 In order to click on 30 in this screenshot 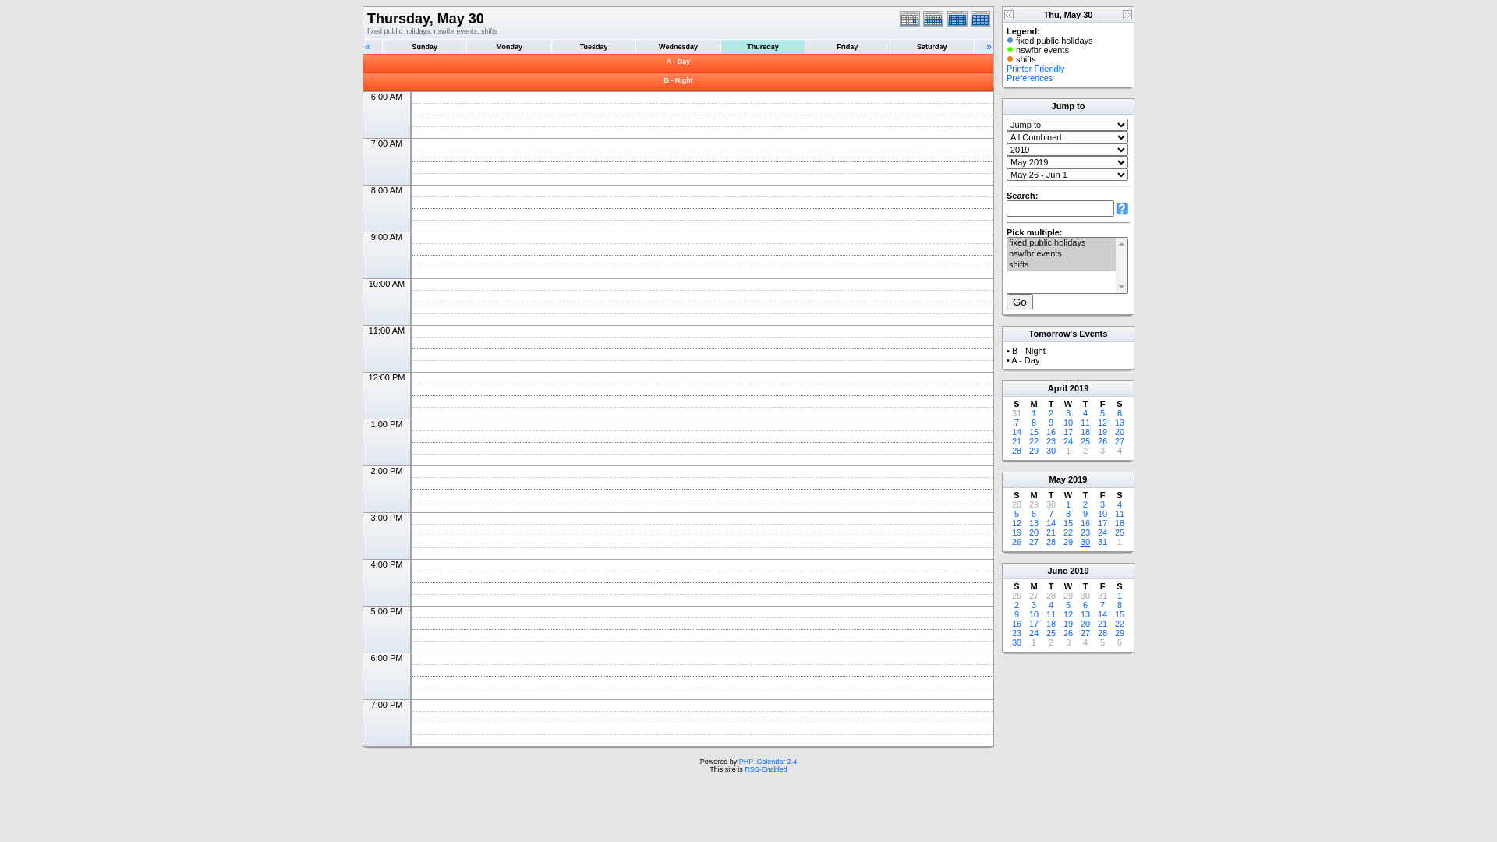, I will do `click(1051, 504)`.